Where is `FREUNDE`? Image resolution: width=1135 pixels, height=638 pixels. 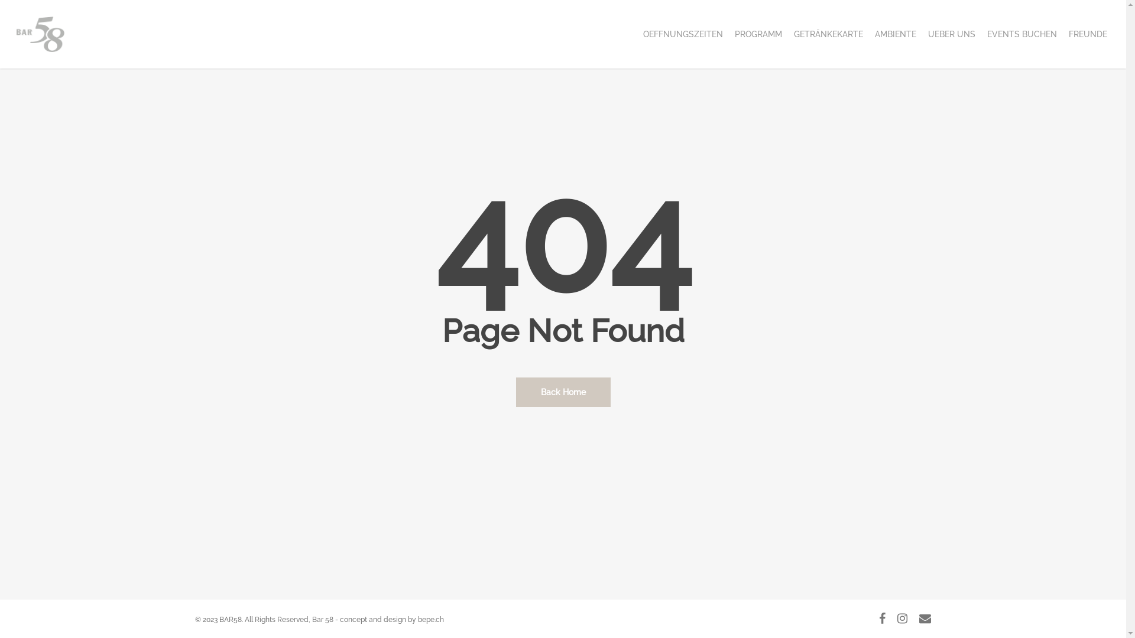 FREUNDE is located at coordinates (1088, 34).